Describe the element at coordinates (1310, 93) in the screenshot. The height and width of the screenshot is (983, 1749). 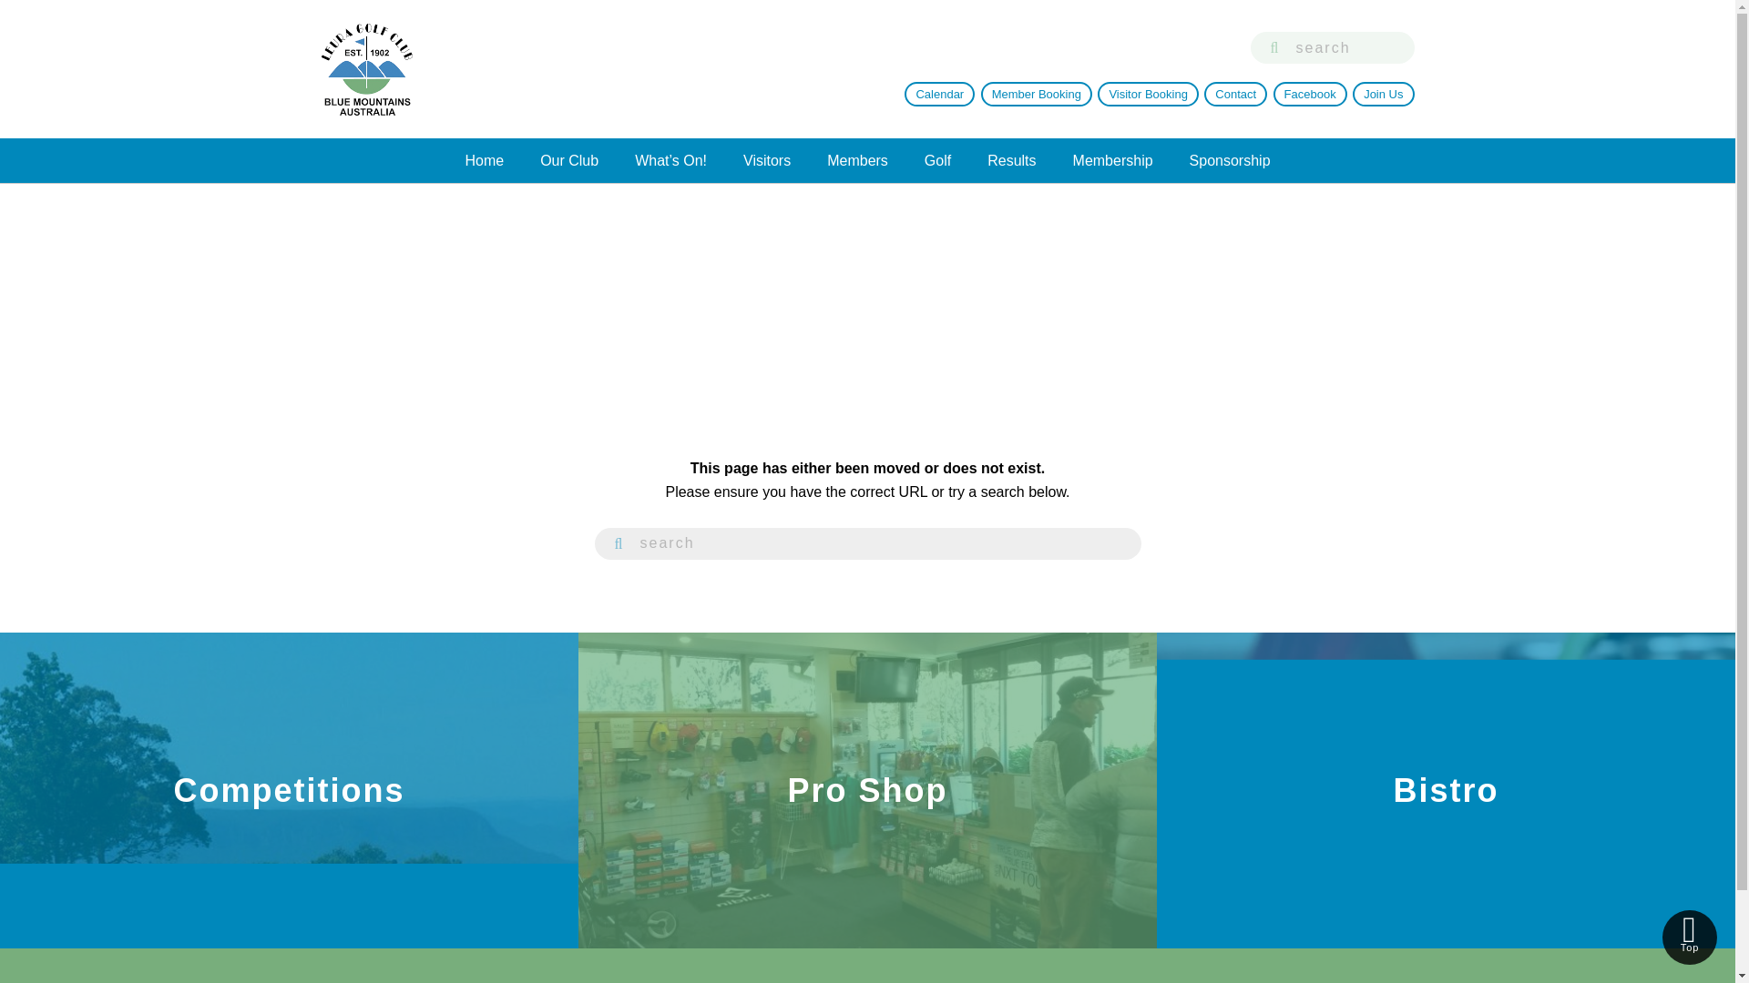
I see `Facebook` at that location.